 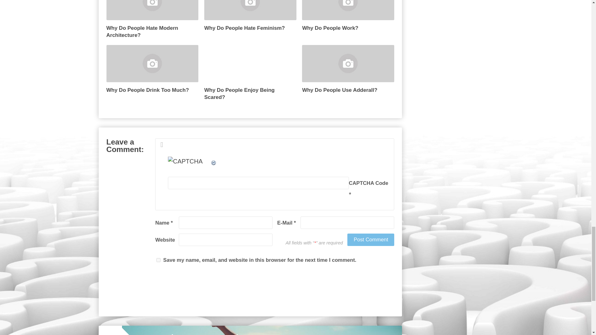 I want to click on CAPTCHA, so click(x=189, y=163).